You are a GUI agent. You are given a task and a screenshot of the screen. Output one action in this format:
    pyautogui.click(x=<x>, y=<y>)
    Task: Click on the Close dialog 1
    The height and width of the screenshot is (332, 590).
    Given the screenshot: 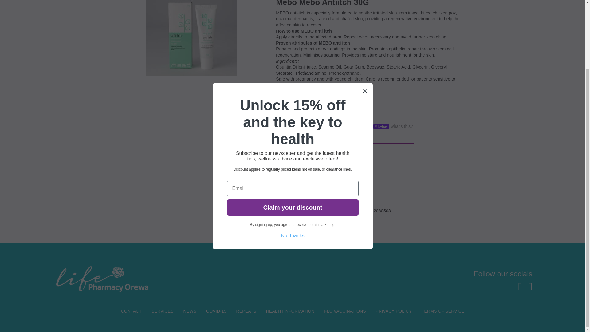 What is the action you would take?
    pyautogui.click(x=365, y=8)
    